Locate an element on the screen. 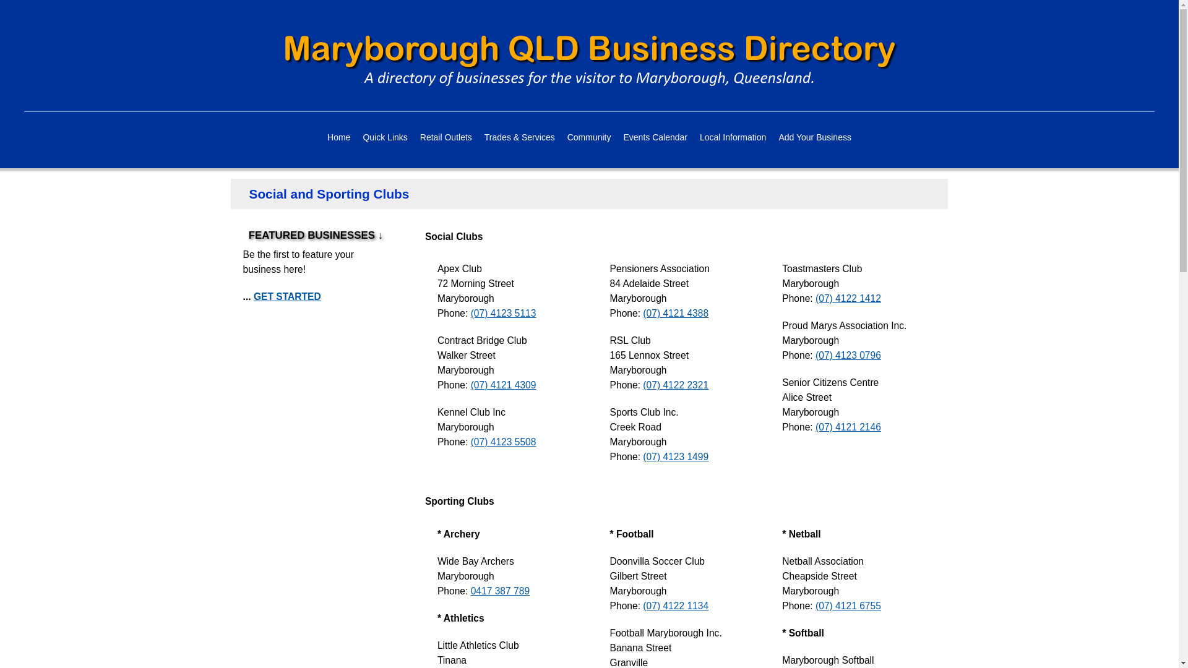 The width and height of the screenshot is (1188, 668). Local Information is located at coordinates (733, 137).